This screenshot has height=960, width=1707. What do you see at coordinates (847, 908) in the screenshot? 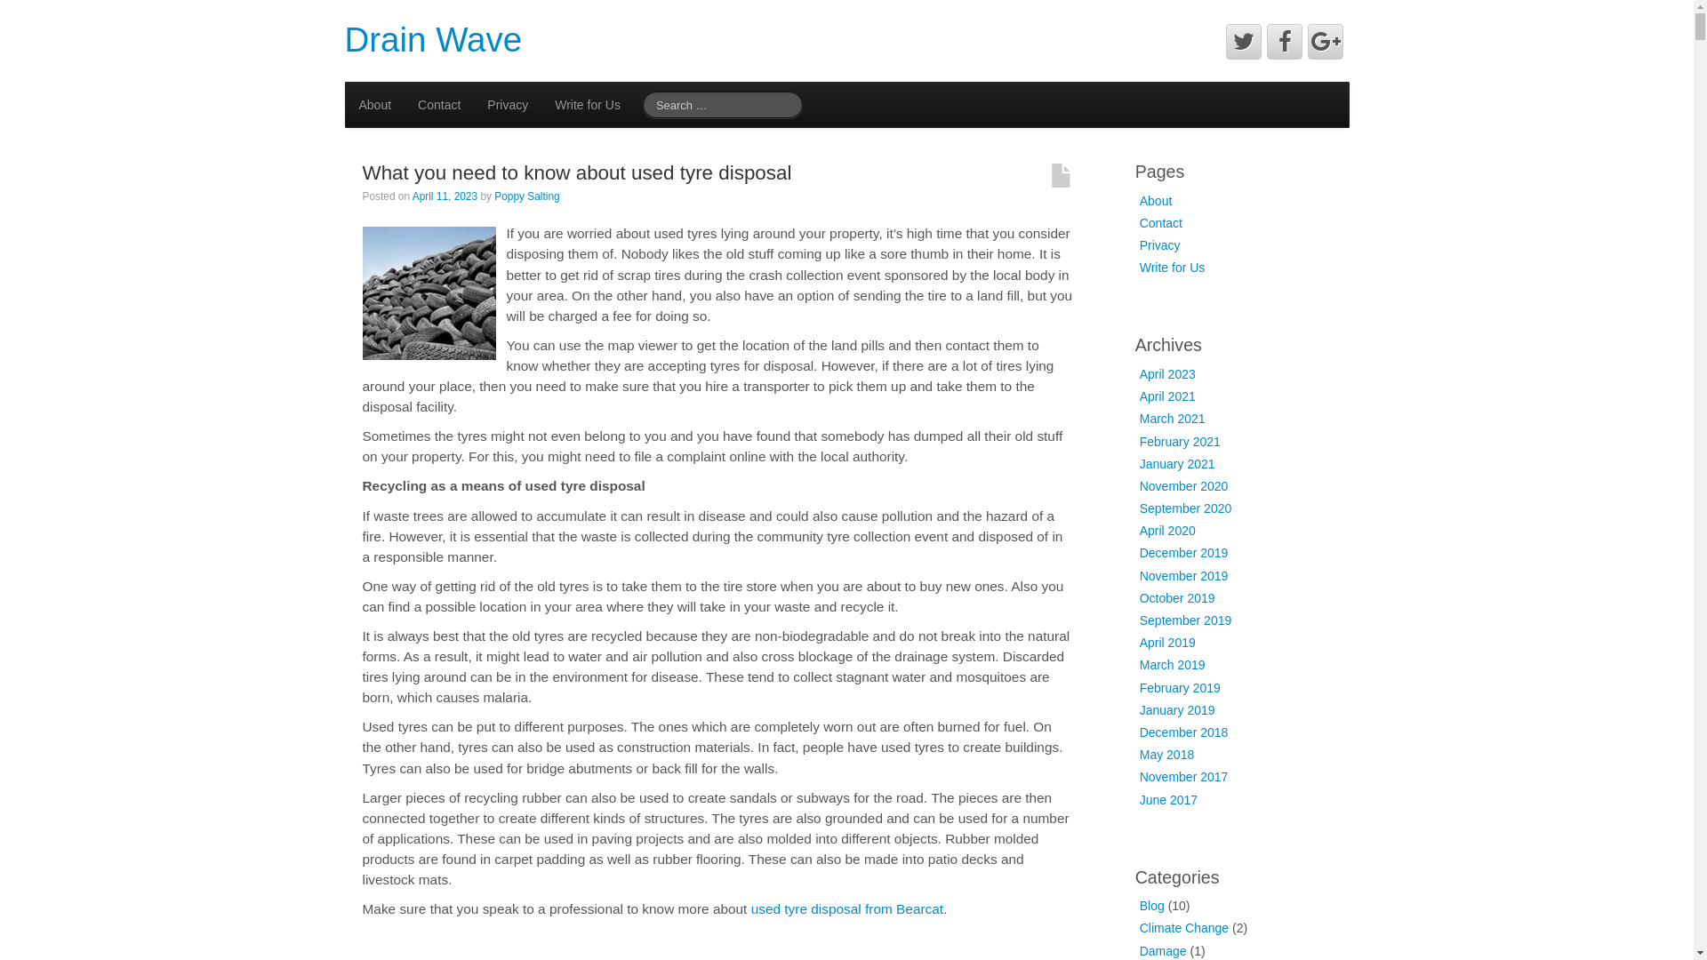
I see `used tyre disposal from Bearcat` at bounding box center [847, 908].